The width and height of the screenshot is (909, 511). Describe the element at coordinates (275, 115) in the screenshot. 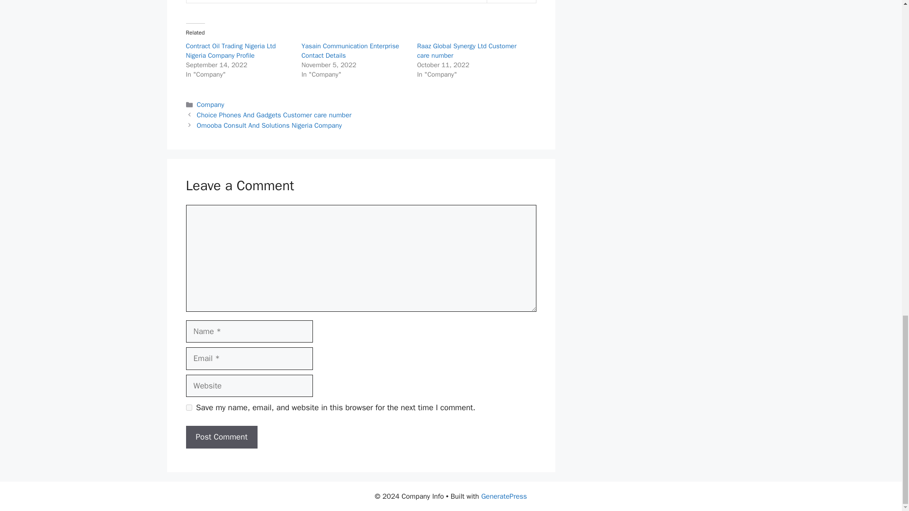

I see `Previous` at that location.